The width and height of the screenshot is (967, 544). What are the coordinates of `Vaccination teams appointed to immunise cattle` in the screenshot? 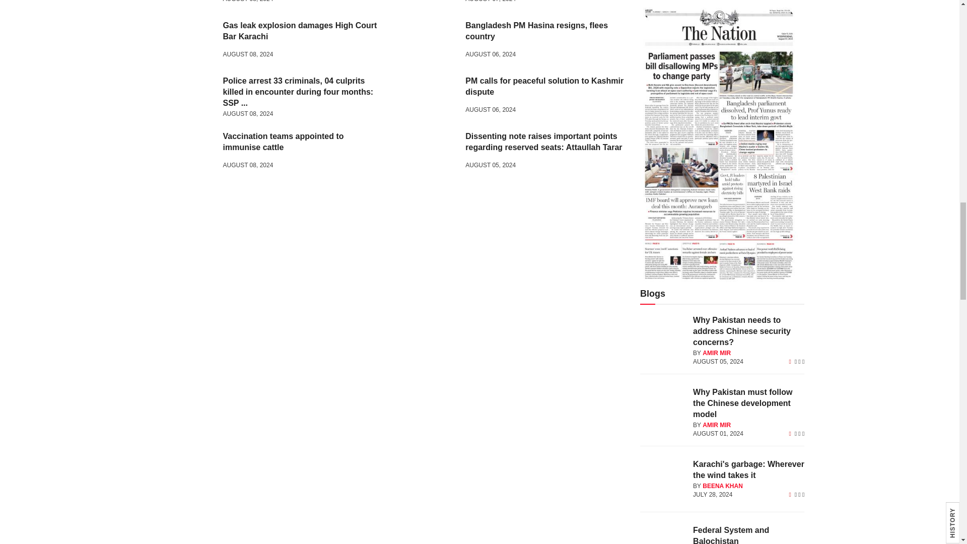 It's located at (185, 152).